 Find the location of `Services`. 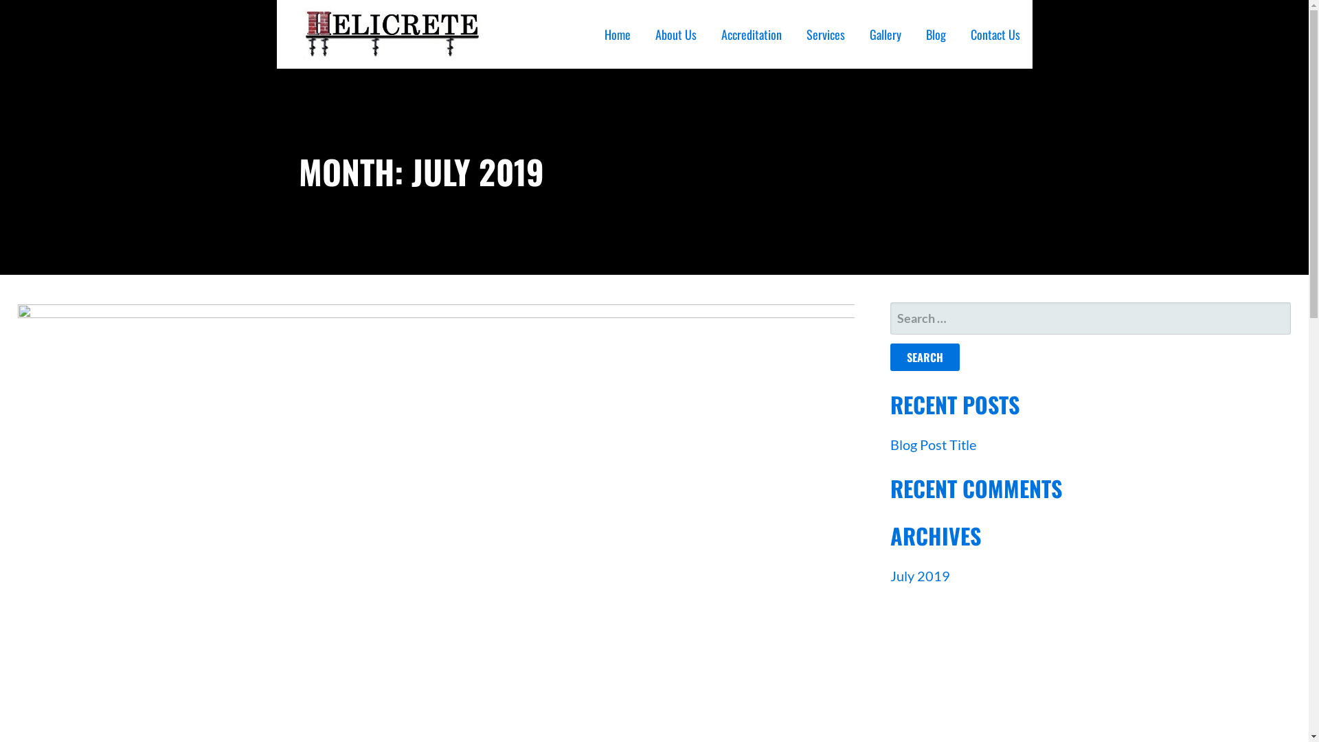

Services is located at coordinates (826, 34).